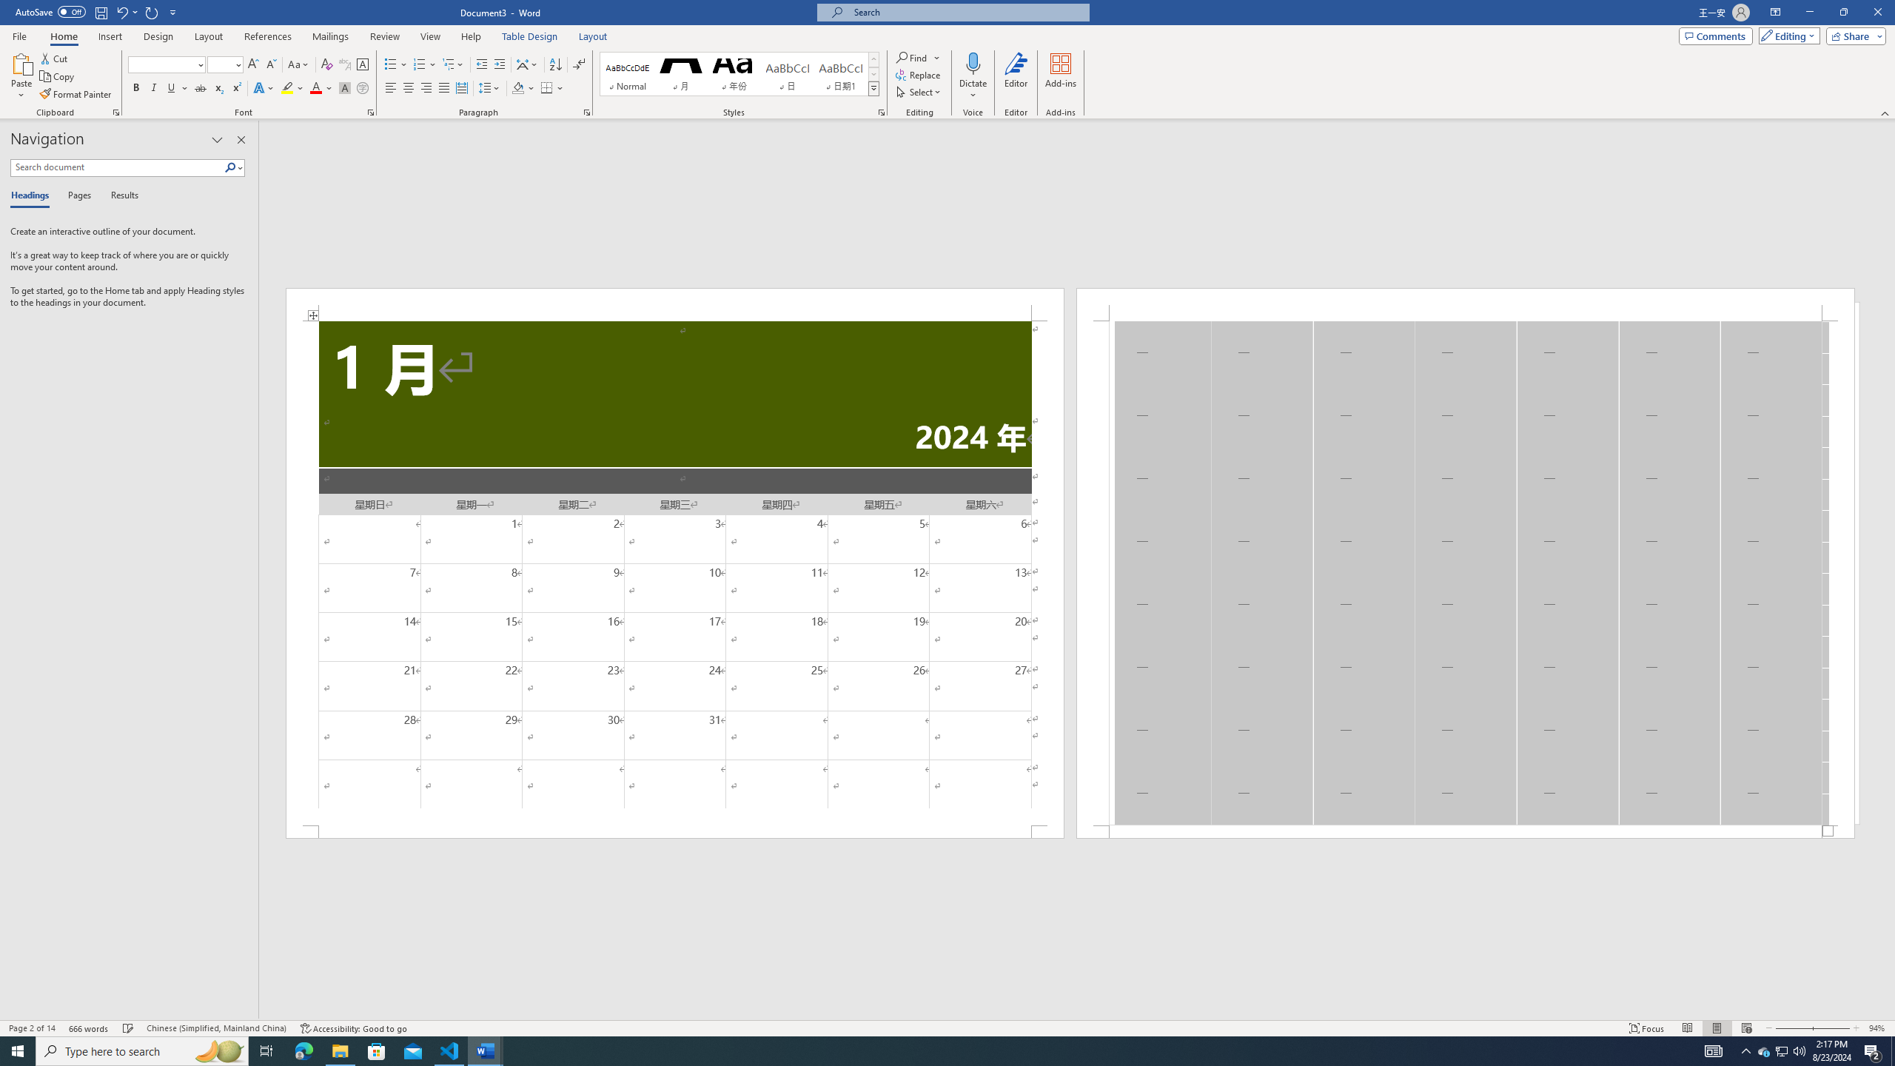  Describe the element at coordinates (33, 196) in the screenshot. I see `Headings` at that location.